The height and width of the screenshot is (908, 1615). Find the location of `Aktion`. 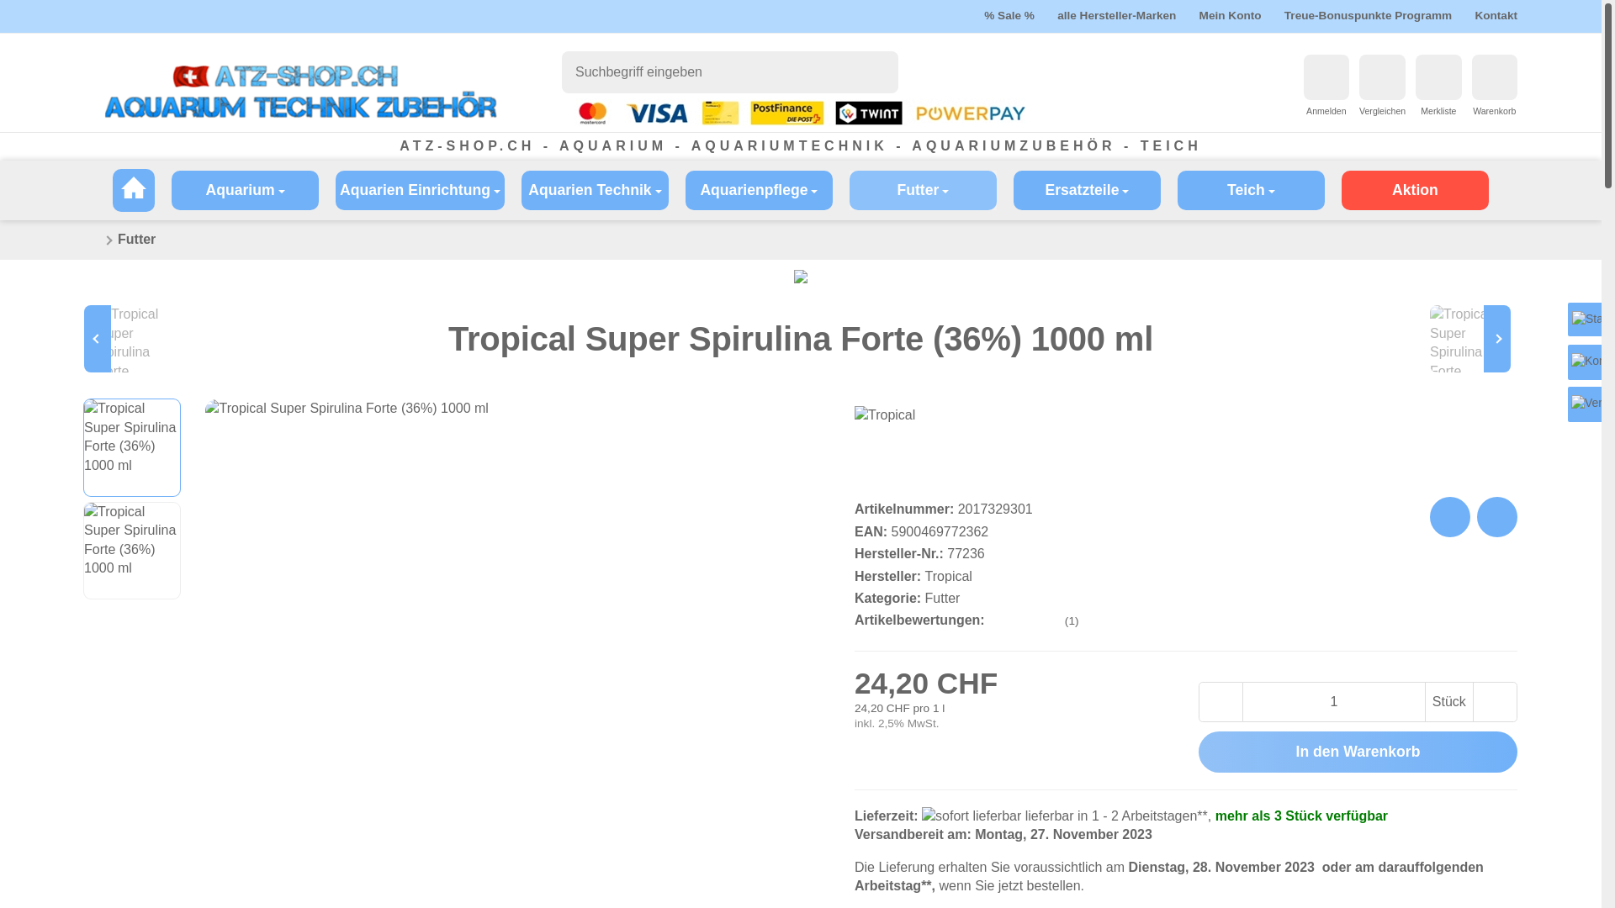

Aktion is located at coordinates (1415, 190).